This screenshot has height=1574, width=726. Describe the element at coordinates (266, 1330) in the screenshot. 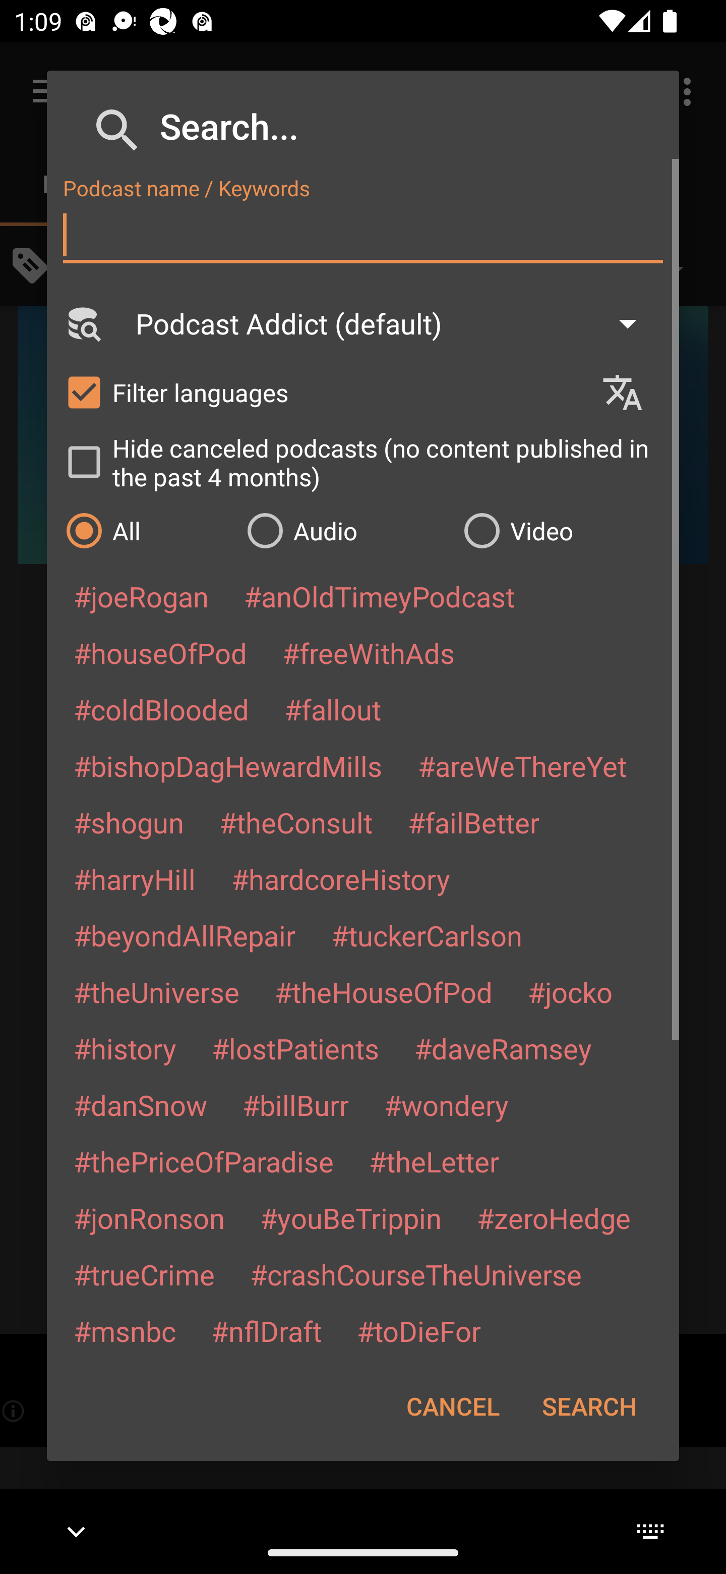

I see `#nflDraft` at that location.